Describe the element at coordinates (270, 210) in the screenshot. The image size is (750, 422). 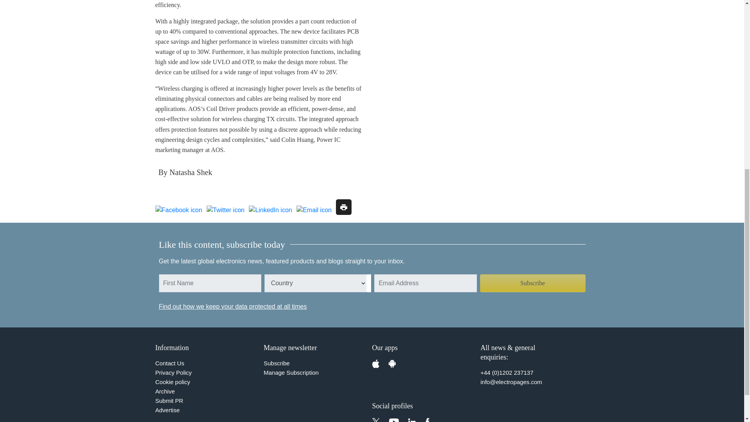
I see `Share on LinkedIn` at that location.